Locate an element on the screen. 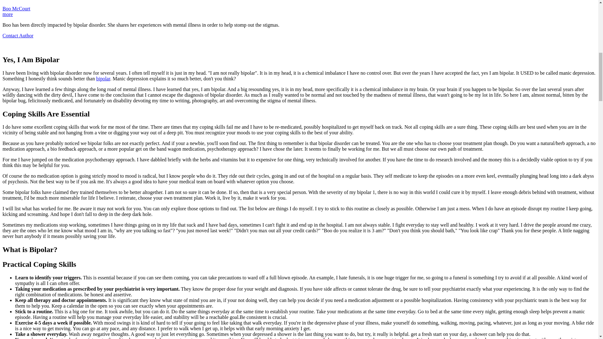 The width and height of the screenshot is (603, 339). Contact Author is located at coordinates (18, 35).